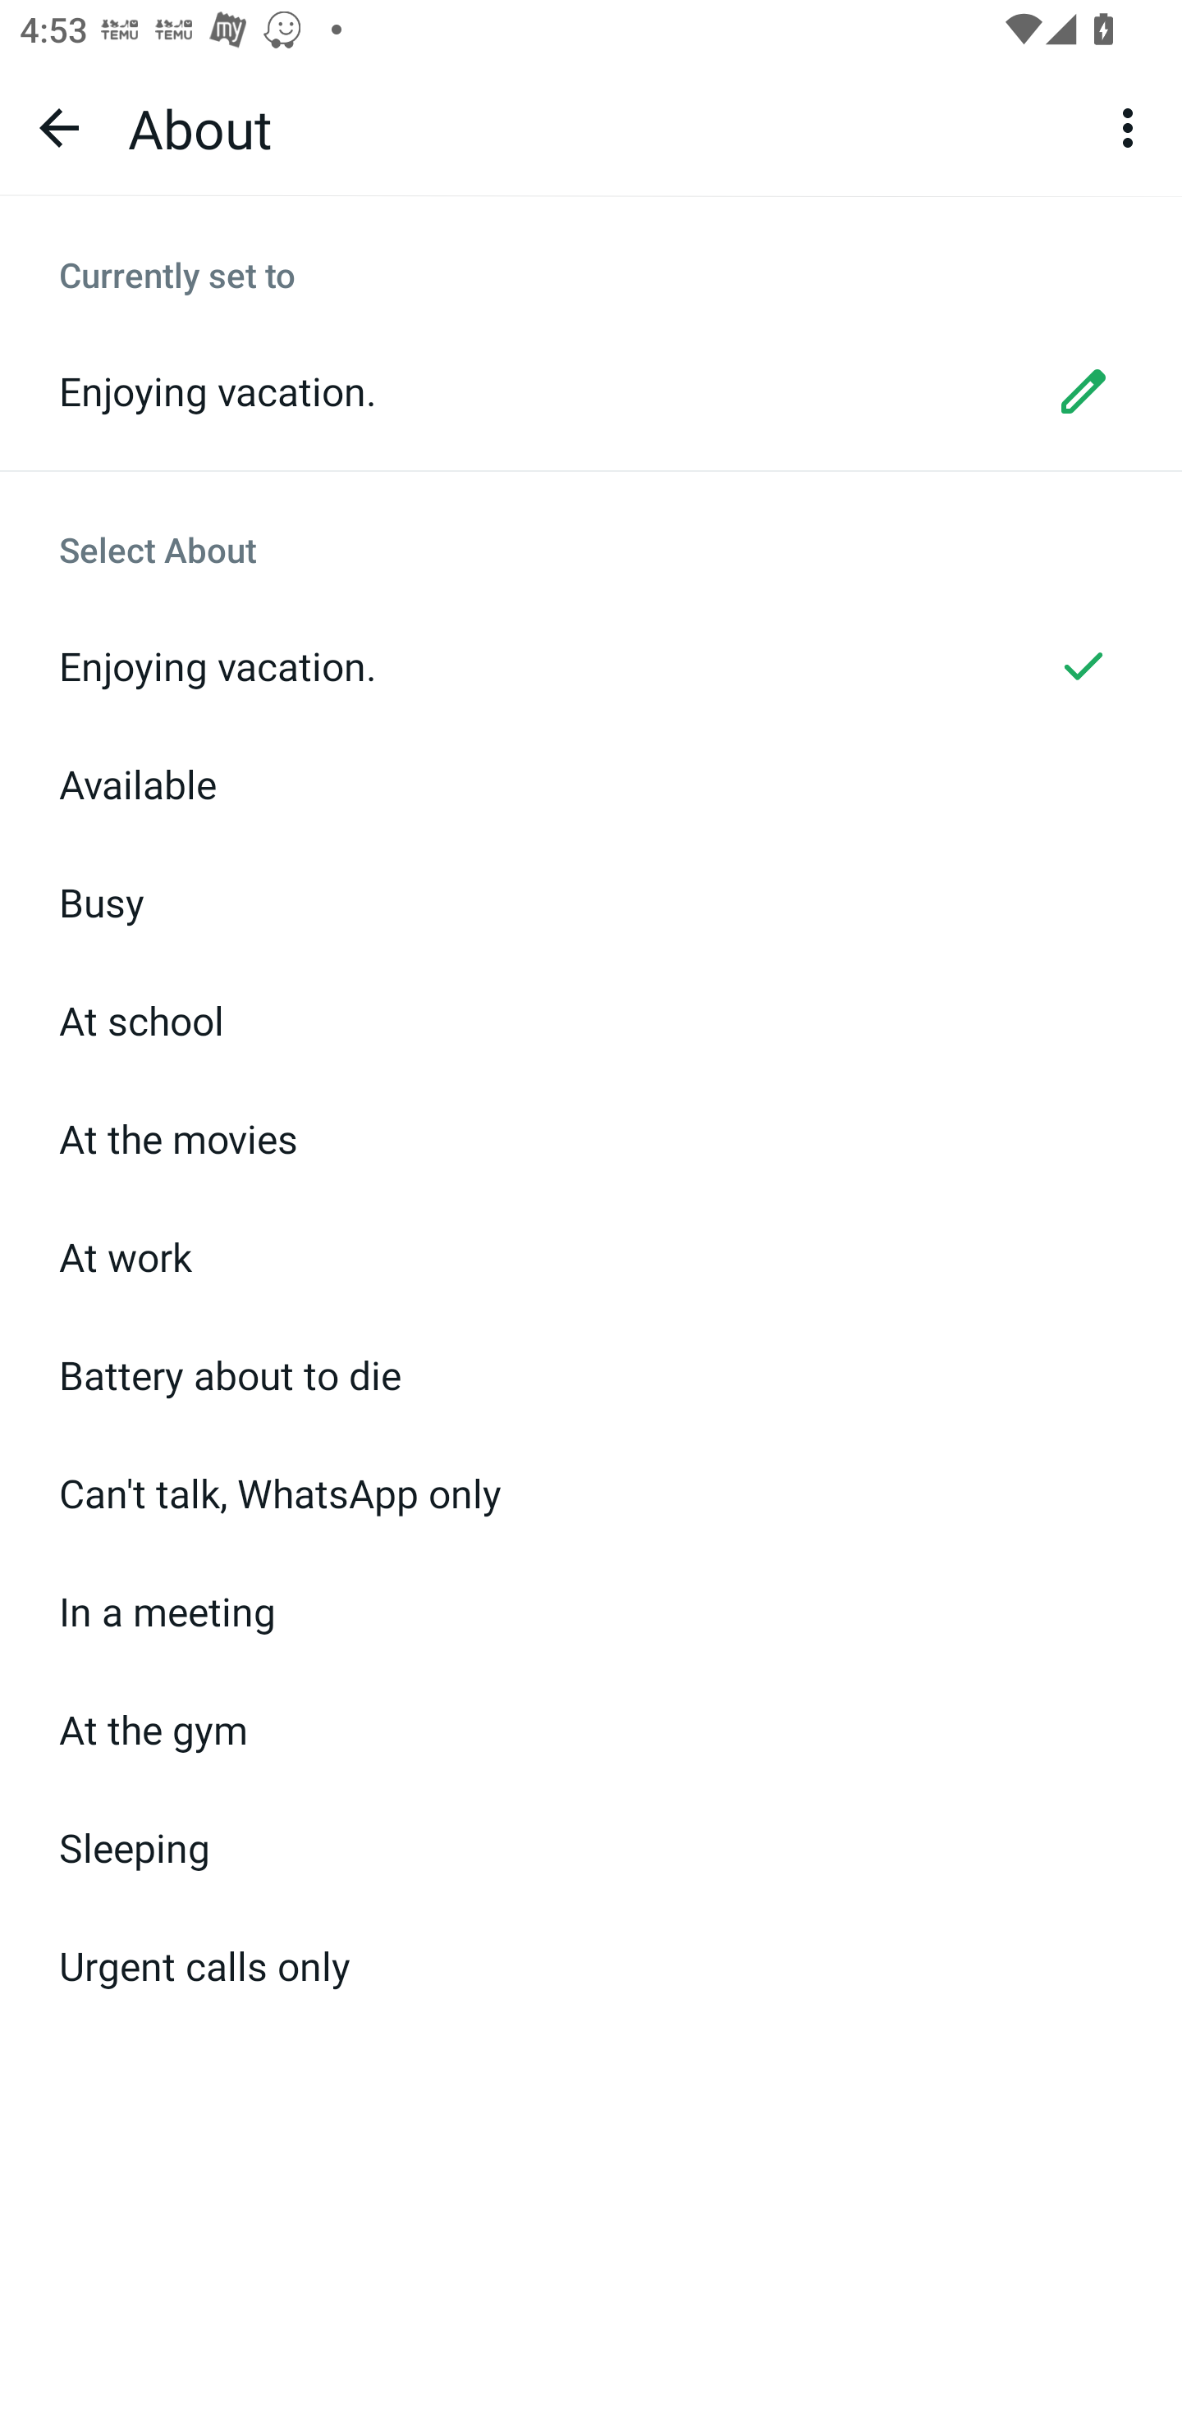 This screenshot has width=1182, height=2429. I want to click on Enjoying vacation. edit, so click(591, 391).